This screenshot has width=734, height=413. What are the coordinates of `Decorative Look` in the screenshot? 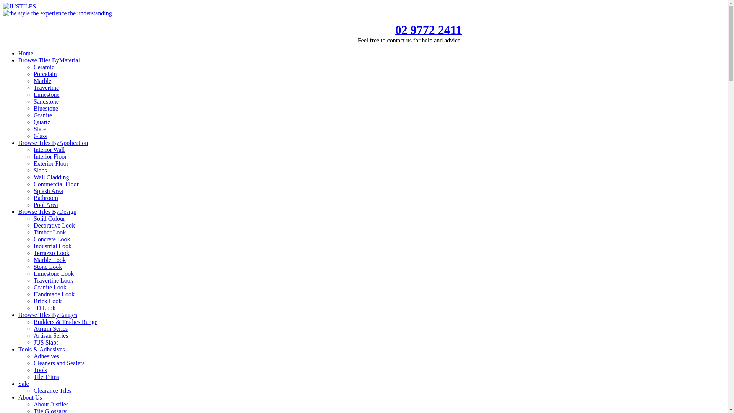 It's located at (54, 226).